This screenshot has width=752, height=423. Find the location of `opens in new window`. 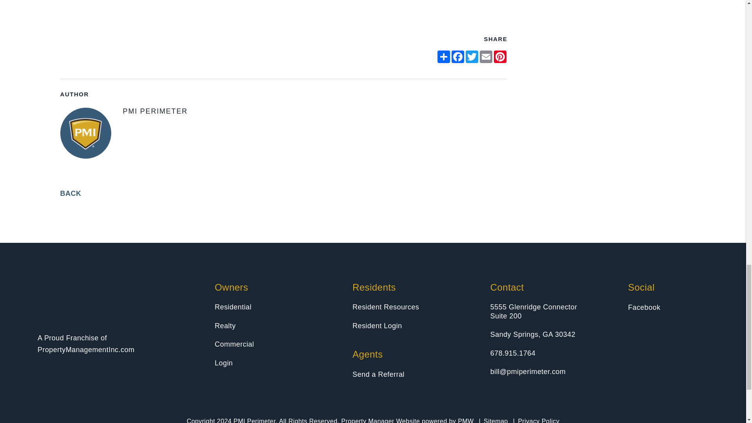

opens in new window is located at coordinates (443, 56).